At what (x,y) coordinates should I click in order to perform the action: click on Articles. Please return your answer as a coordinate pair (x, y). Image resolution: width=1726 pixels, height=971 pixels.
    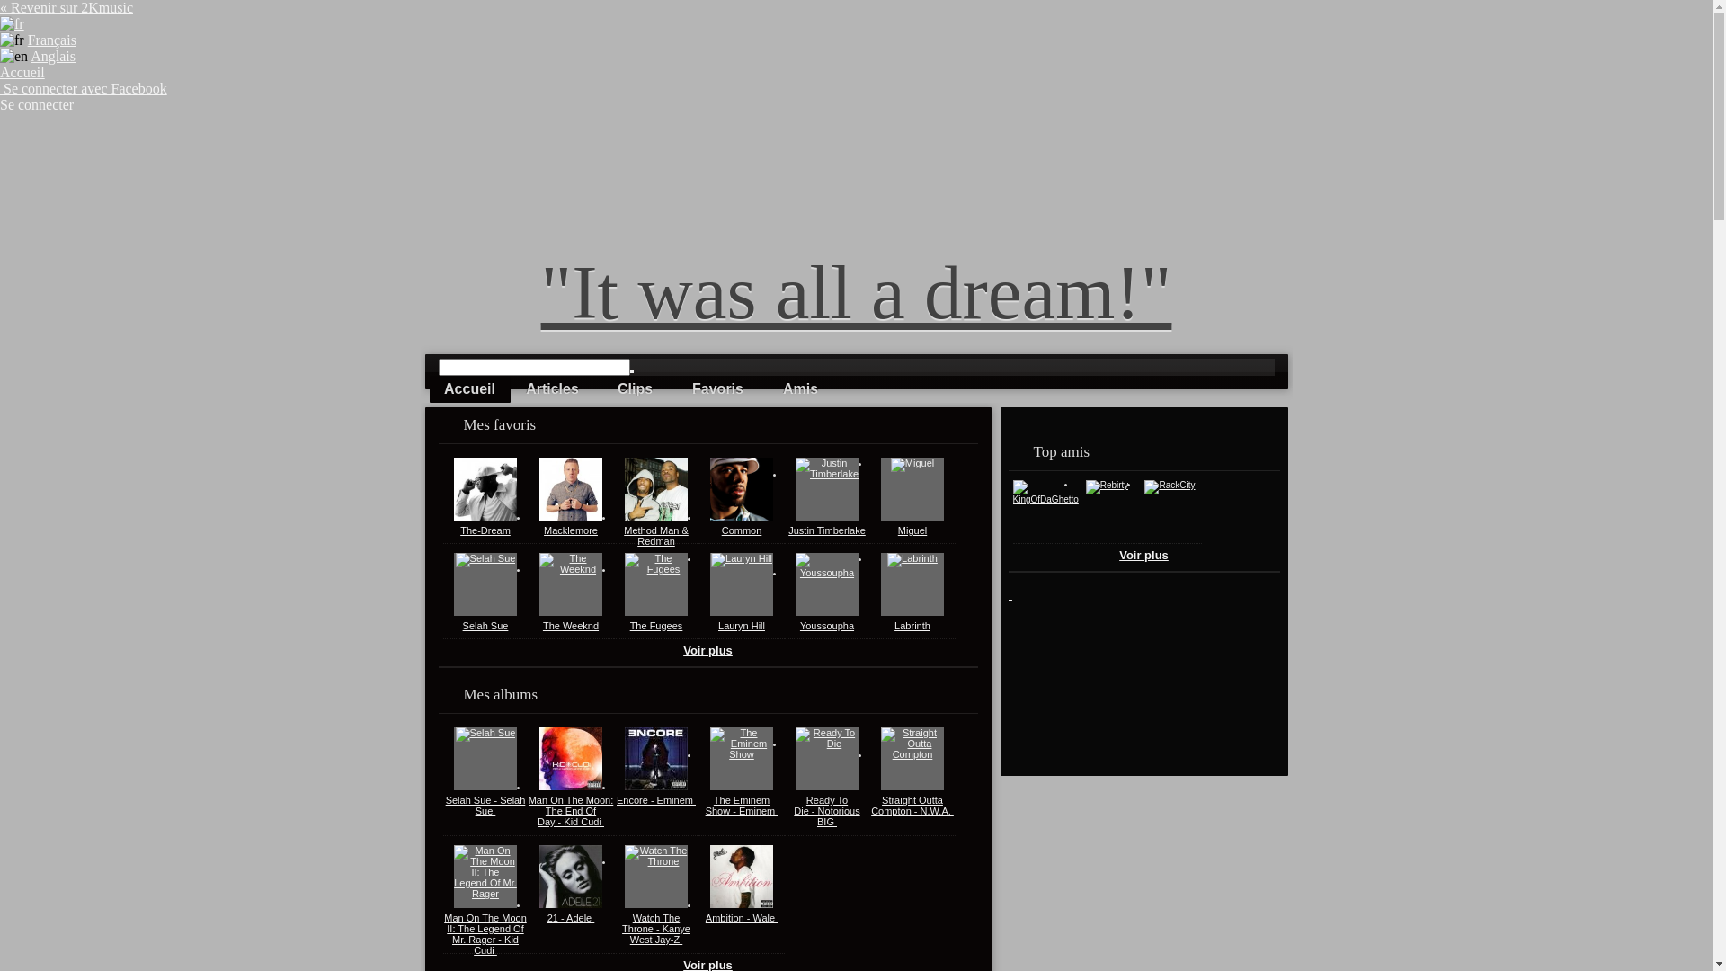
    Looking at the image, I should click on (553, 389).